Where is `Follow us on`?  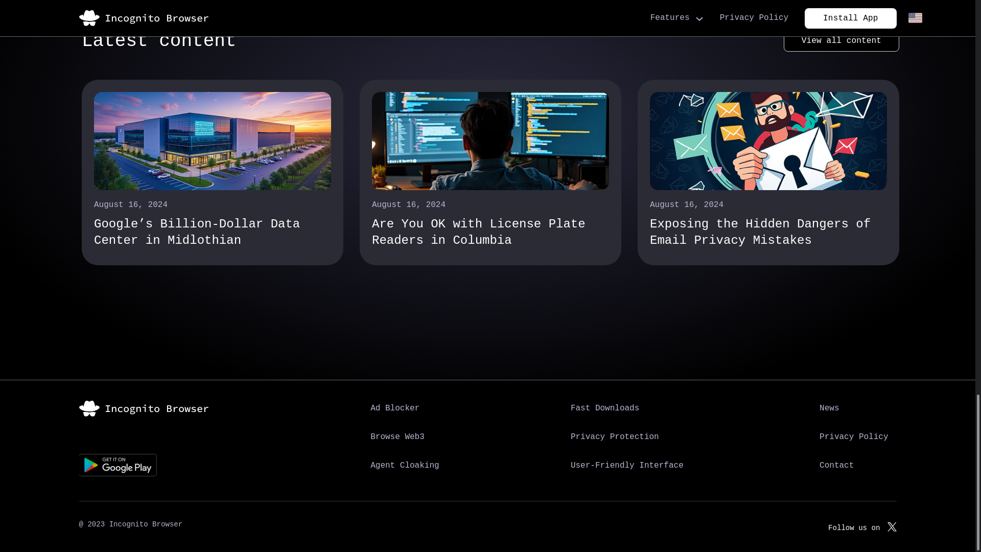 Follow us on is located at coordinates (862, 524).